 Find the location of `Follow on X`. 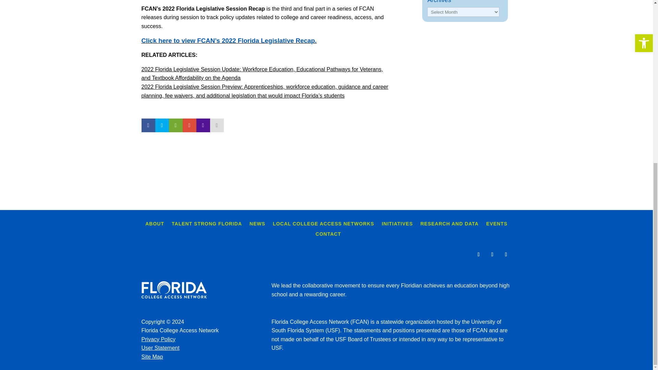

Follow on X is located at coordinates (492, 254).